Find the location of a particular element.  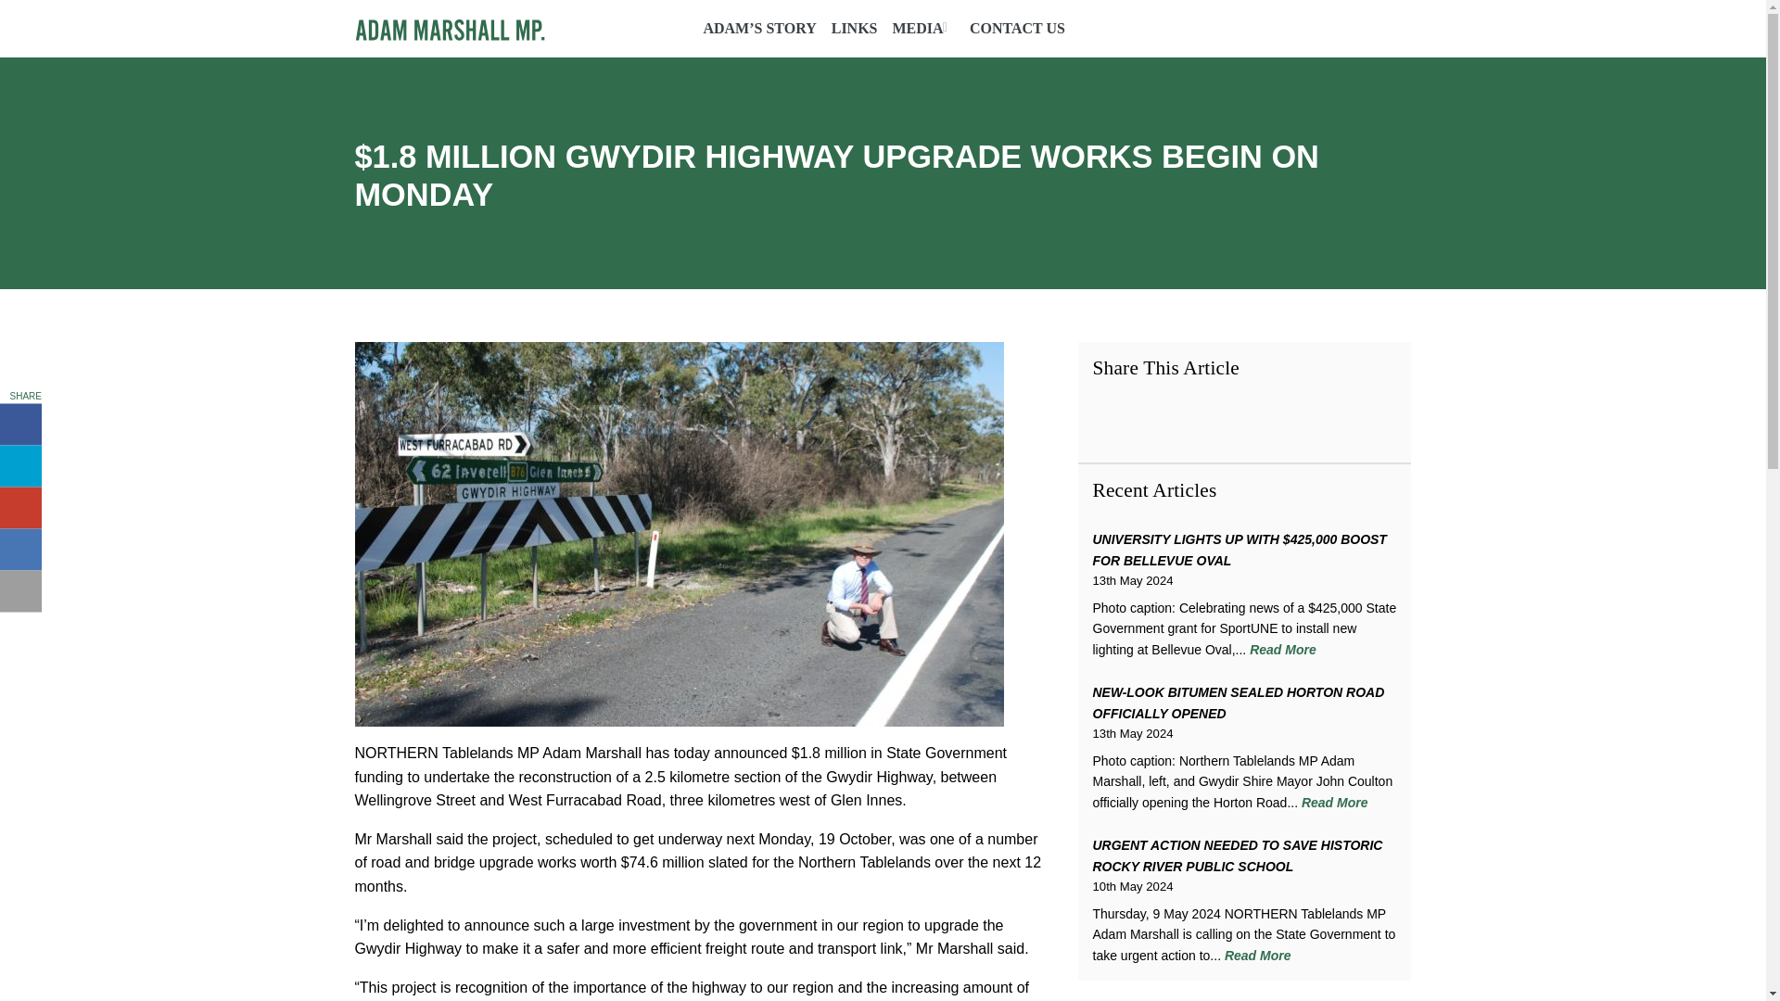

Media is located at coordinates (920, 28).